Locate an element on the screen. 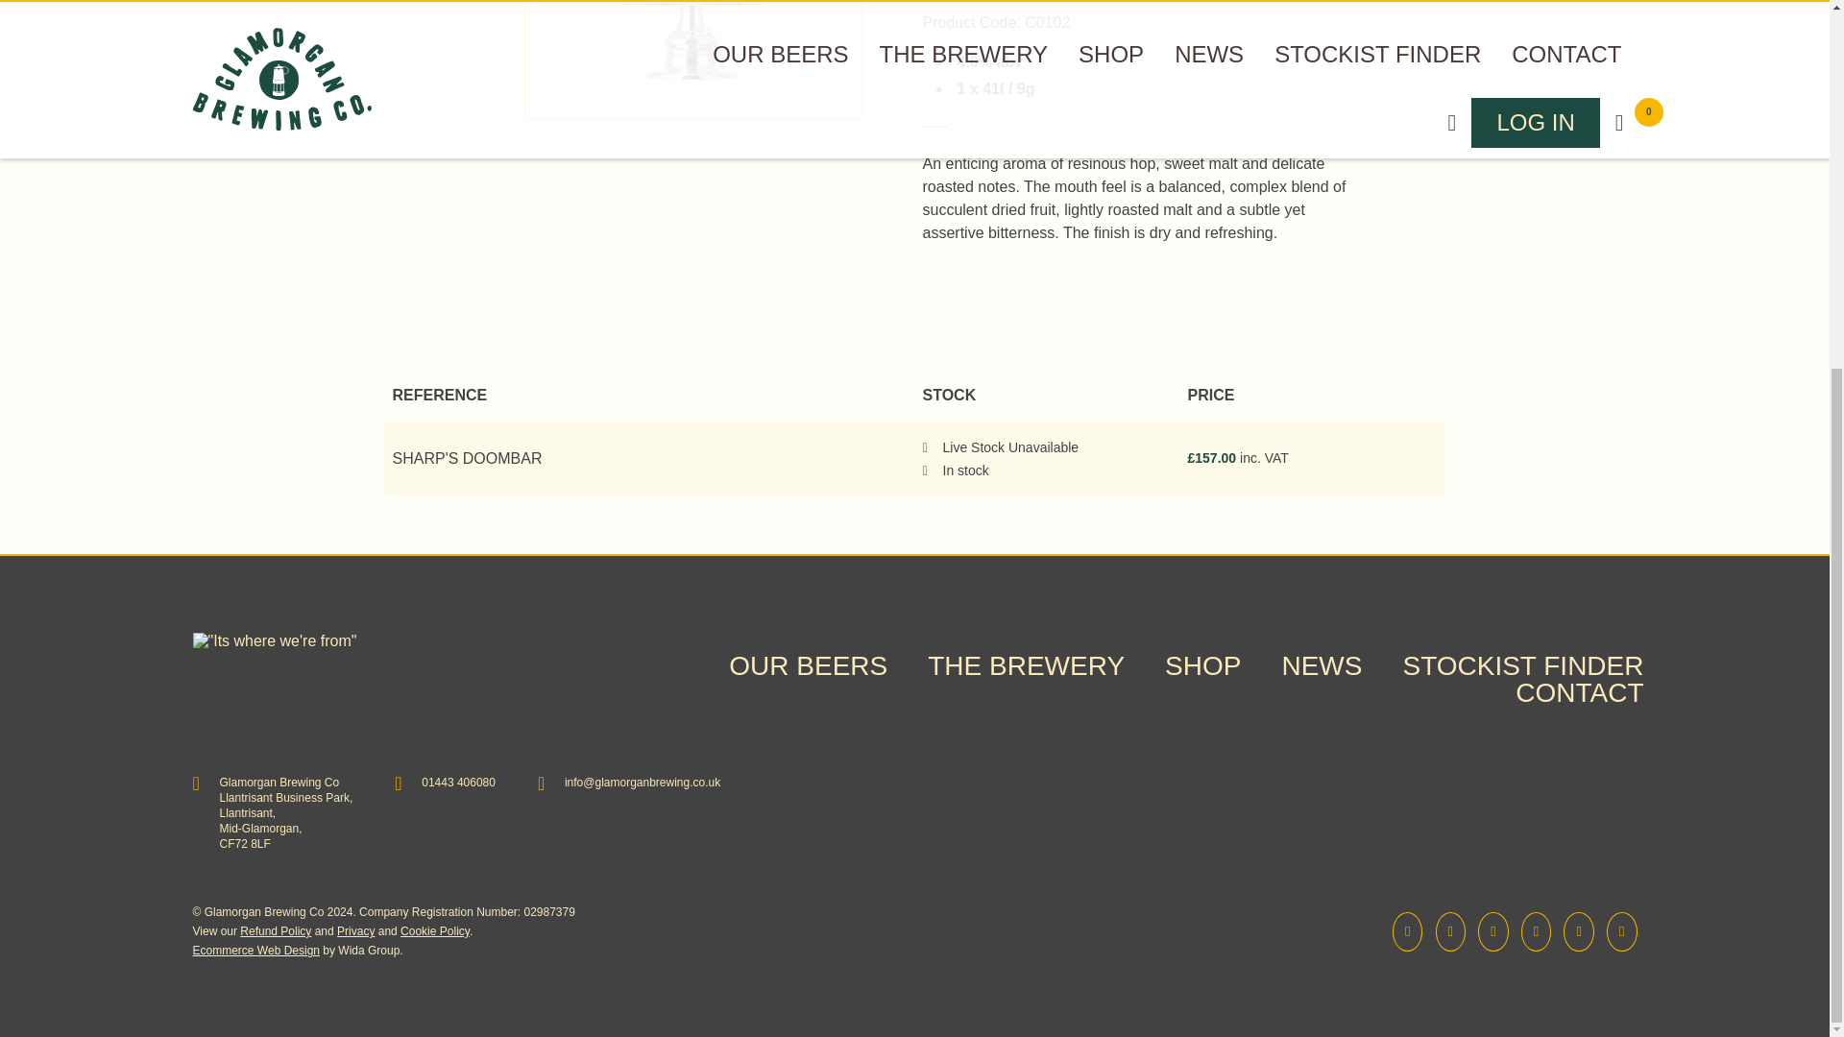 This screenshot has width=1844, height=1037. THE BREWERY is located at coordinates (1026, 665).